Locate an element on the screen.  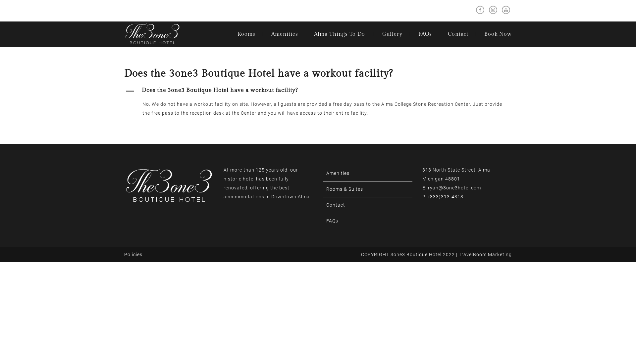
FAQs is located at coordinates (332, 221).